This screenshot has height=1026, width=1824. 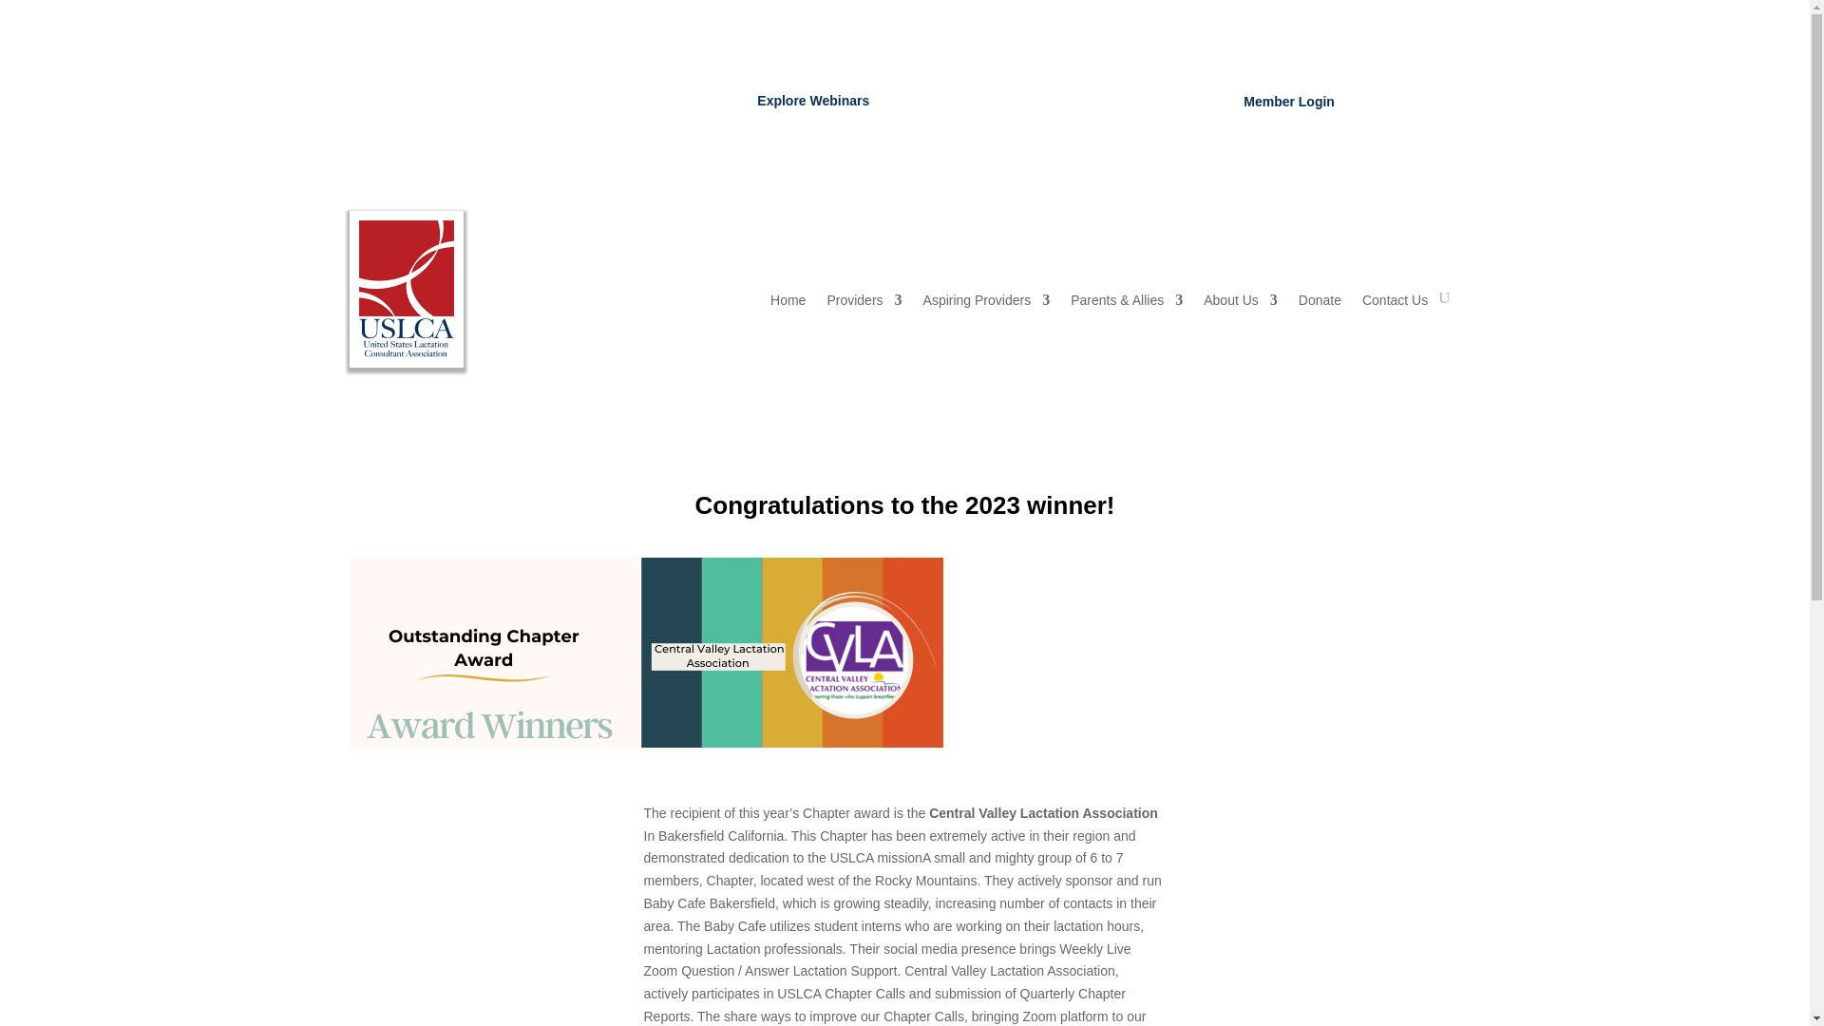 I want to click on Member Login, so click(x=1288, y=101).